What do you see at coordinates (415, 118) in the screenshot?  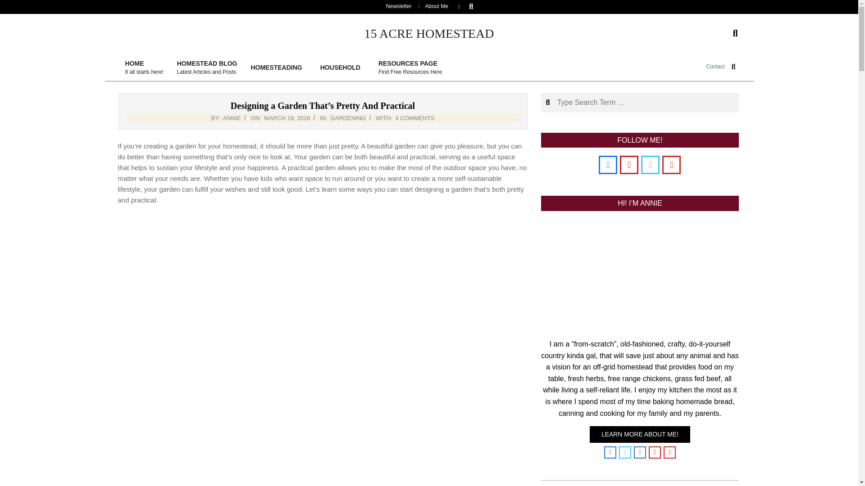 I see `4 COMMENTS` at bounding box center [415, 118].